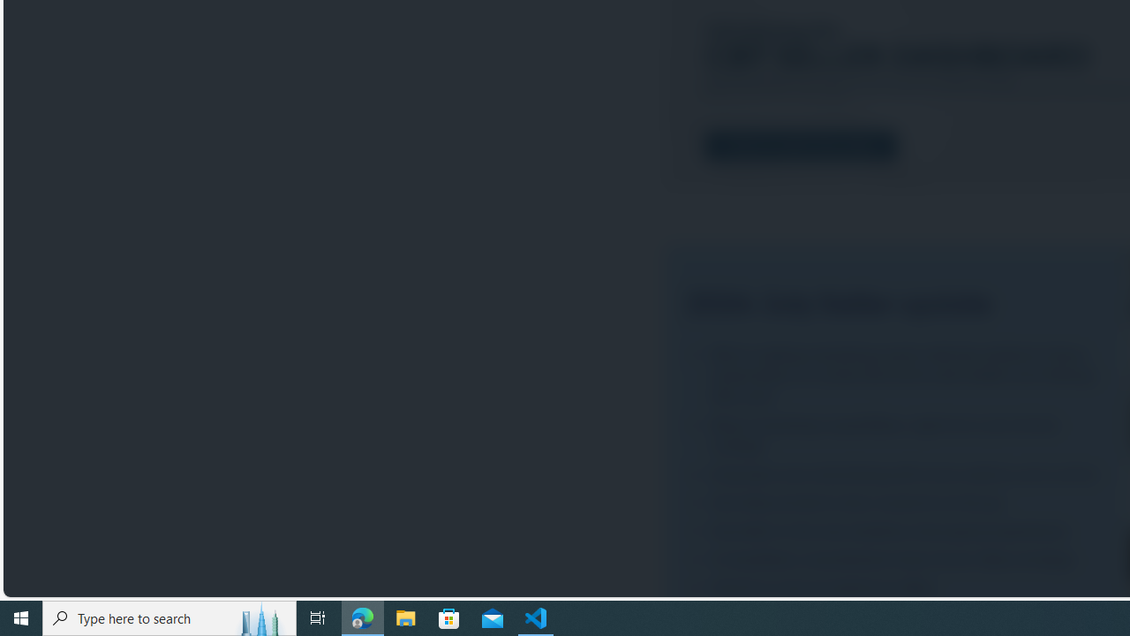 The height and width of the screenshot is (636, 1130). Describe the element at coordinates (897, 503) in the screenshot. I see `Get eBay product sales research on the go` at that location.